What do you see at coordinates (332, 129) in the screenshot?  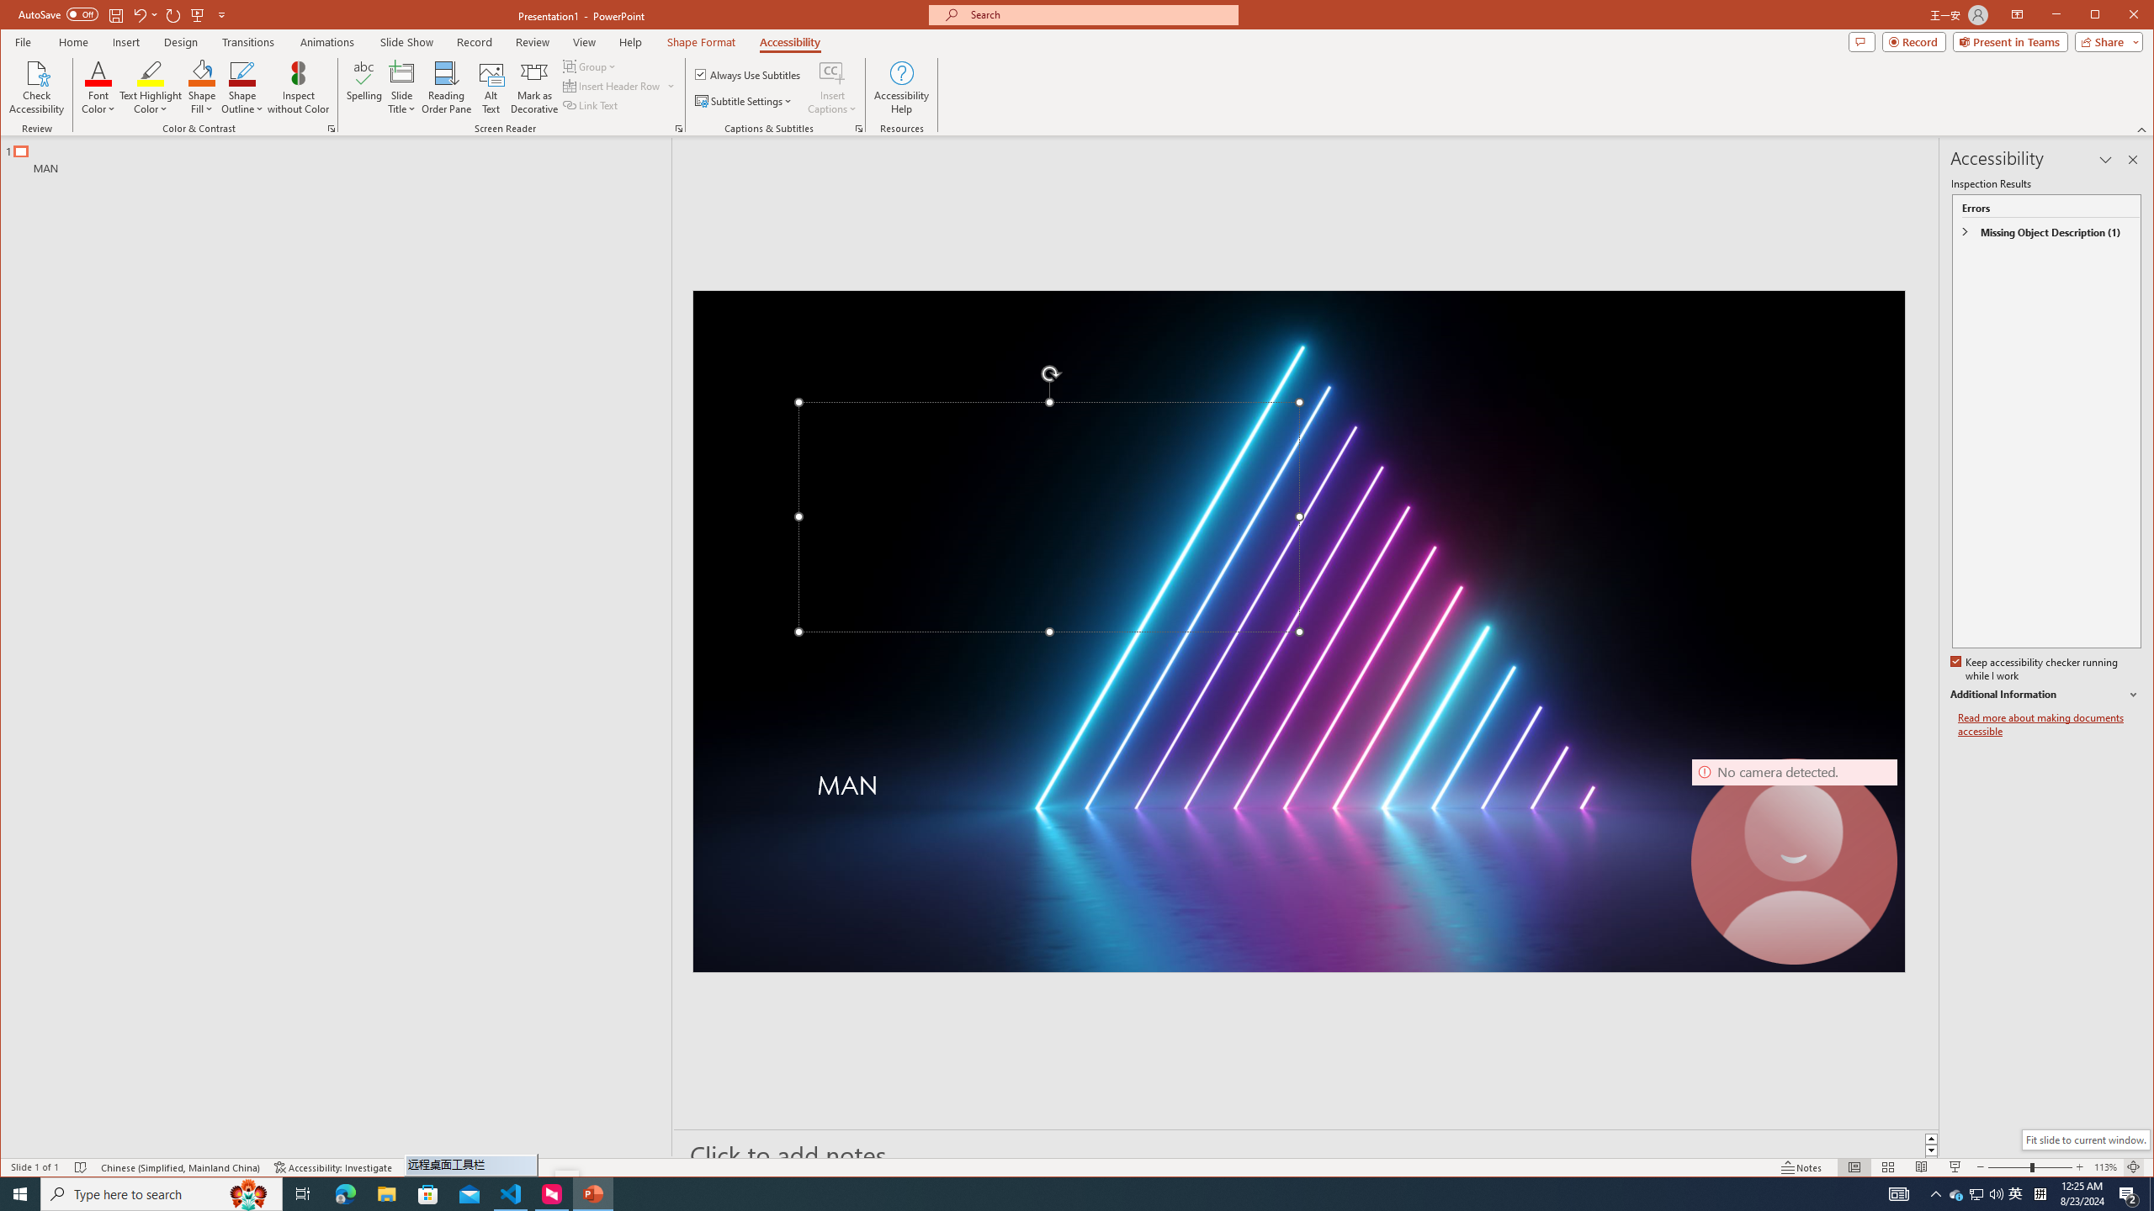 I see `Color & Contrast` at bounding box center [332, 129].